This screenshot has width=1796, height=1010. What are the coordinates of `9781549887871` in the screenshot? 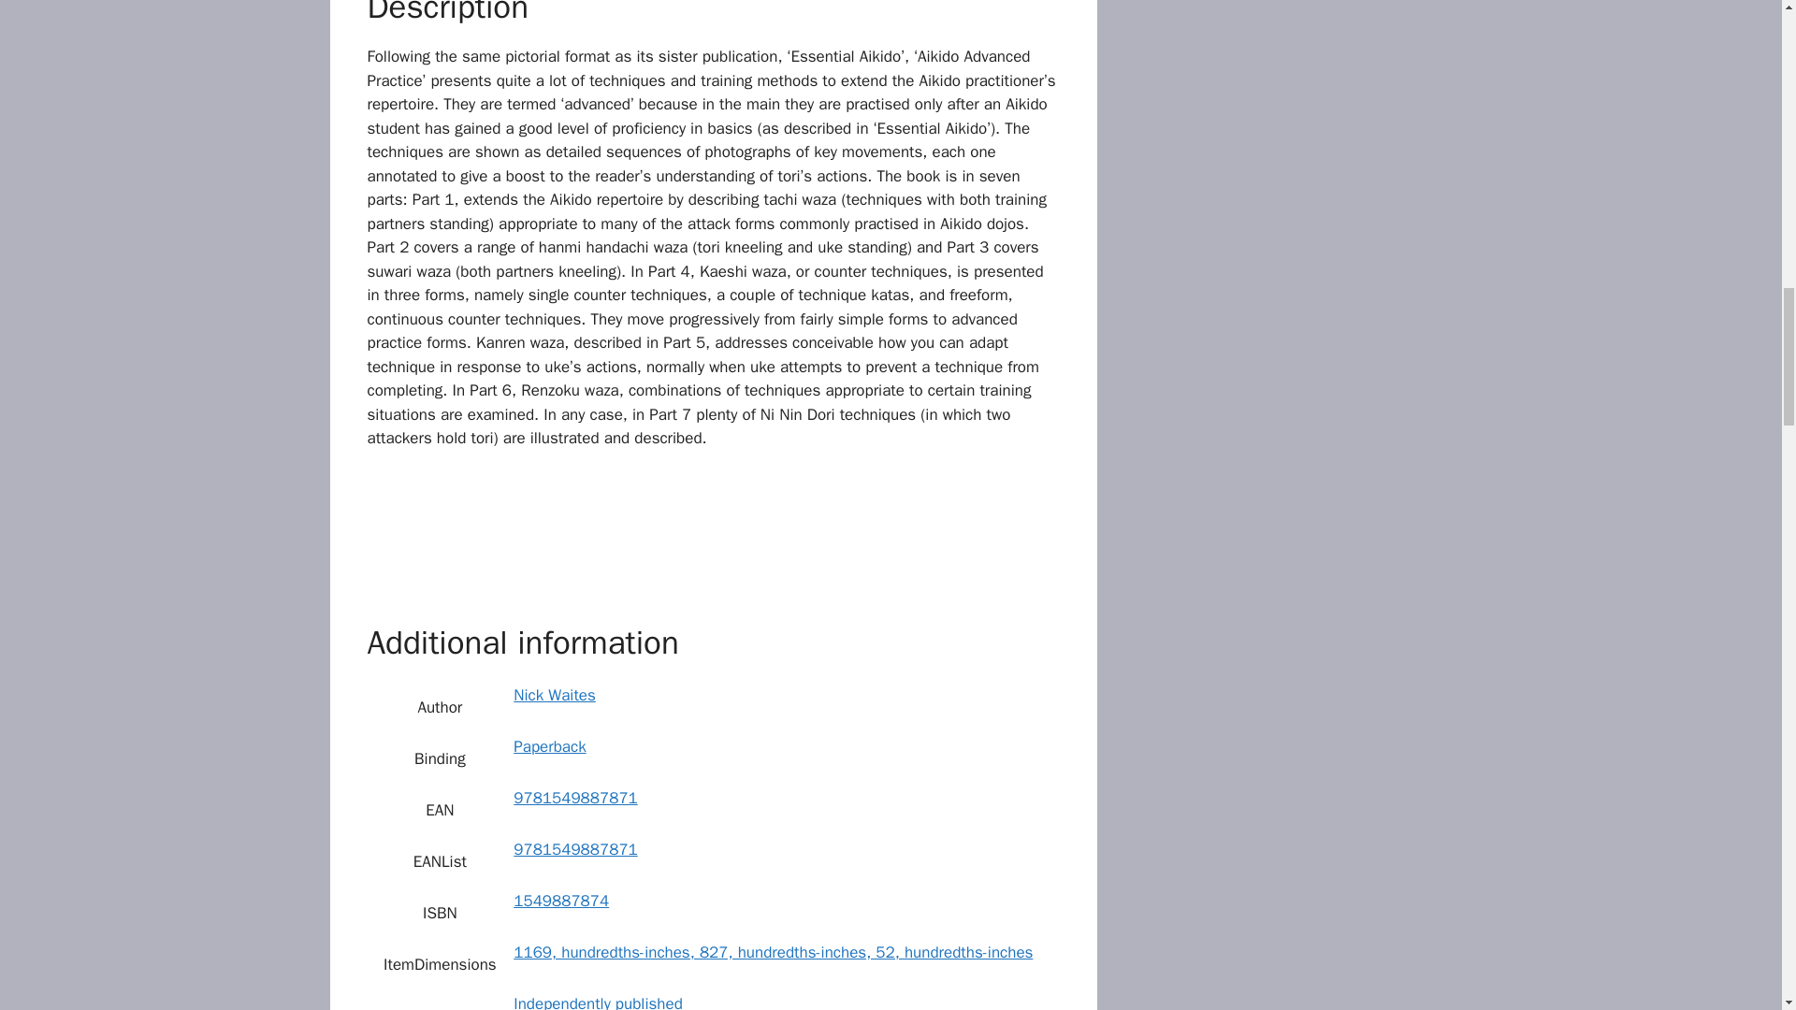 It's located at (575, 799).